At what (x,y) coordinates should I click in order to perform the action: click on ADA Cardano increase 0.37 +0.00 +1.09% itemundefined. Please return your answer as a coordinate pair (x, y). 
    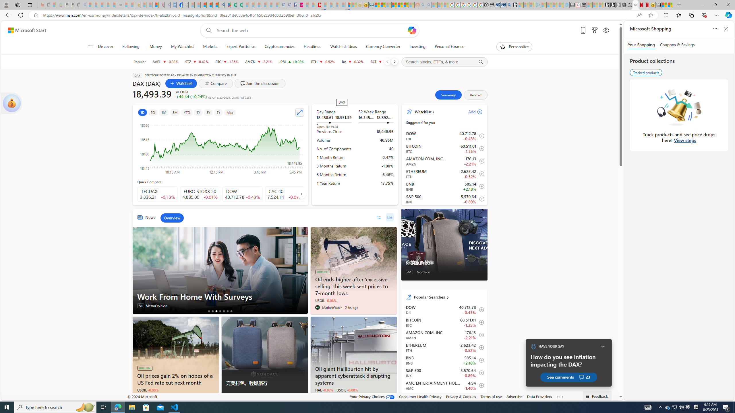
    Looking at the image, I should click on (444, 398).